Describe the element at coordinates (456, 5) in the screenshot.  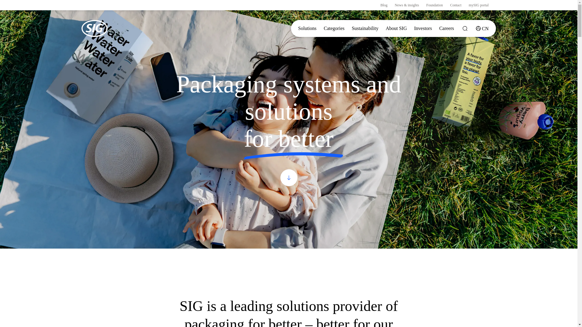
I see `Contact` at that location.